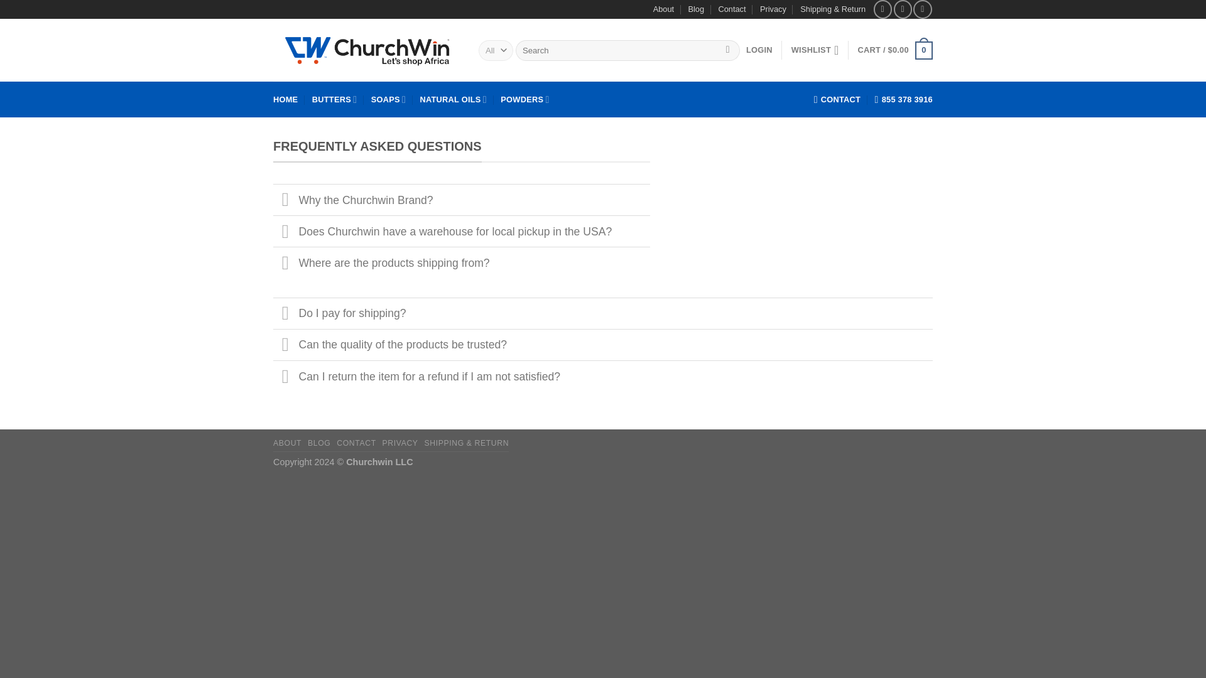  What do you see at coordinates (902, 9) in the screenshot?
I see `Follow on Instagram` at bounding box center [902, 9].